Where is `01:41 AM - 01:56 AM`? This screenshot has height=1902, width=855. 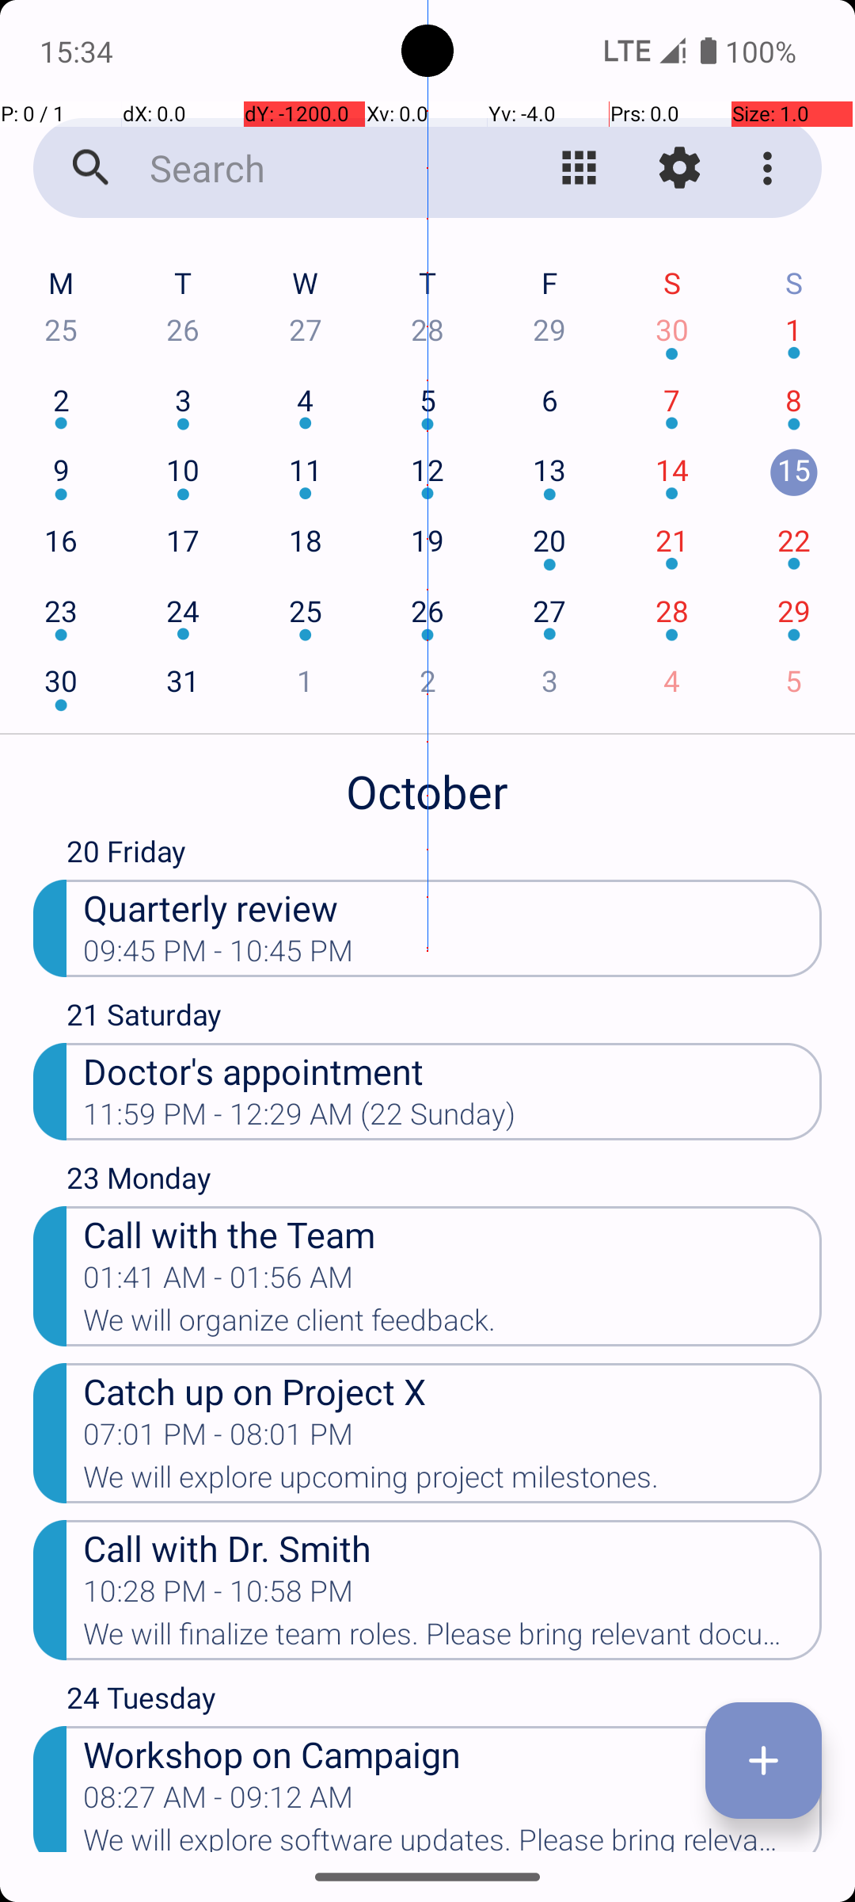 01:41 AM - 01:56 AM is located at coordinates (218, 1282).